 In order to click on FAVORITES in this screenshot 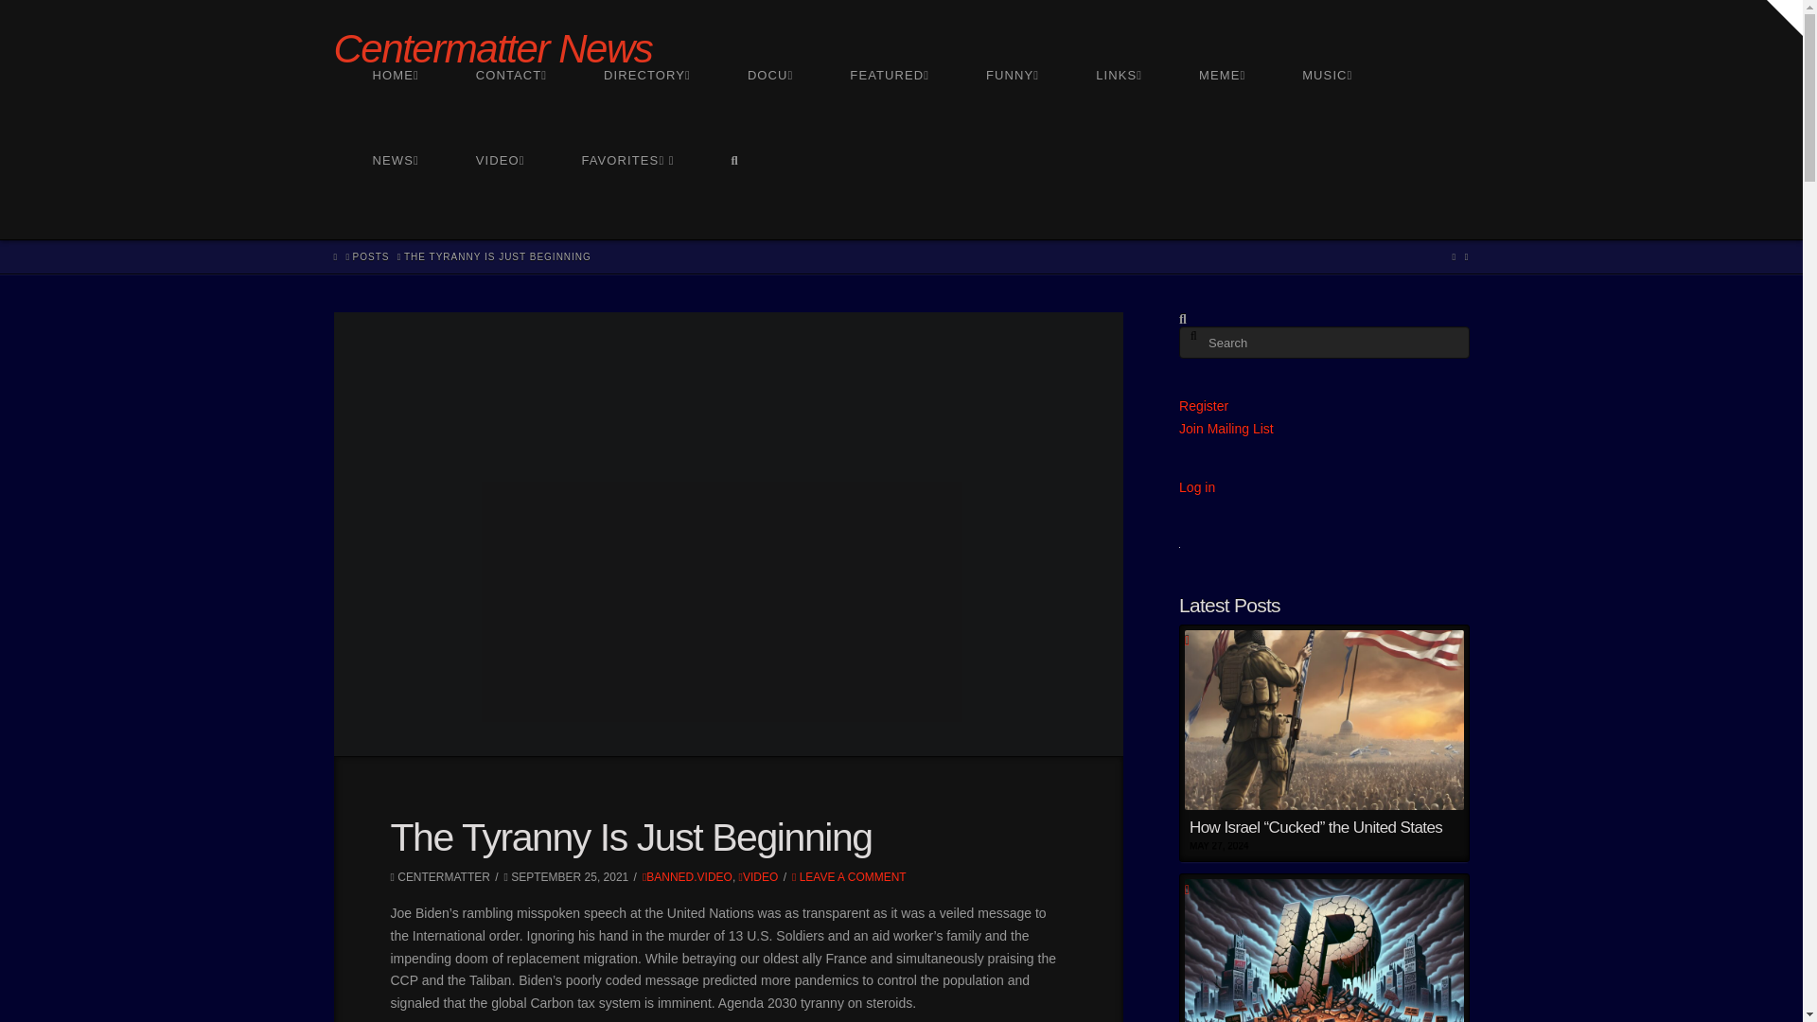, I will do `click(626, 197)`.